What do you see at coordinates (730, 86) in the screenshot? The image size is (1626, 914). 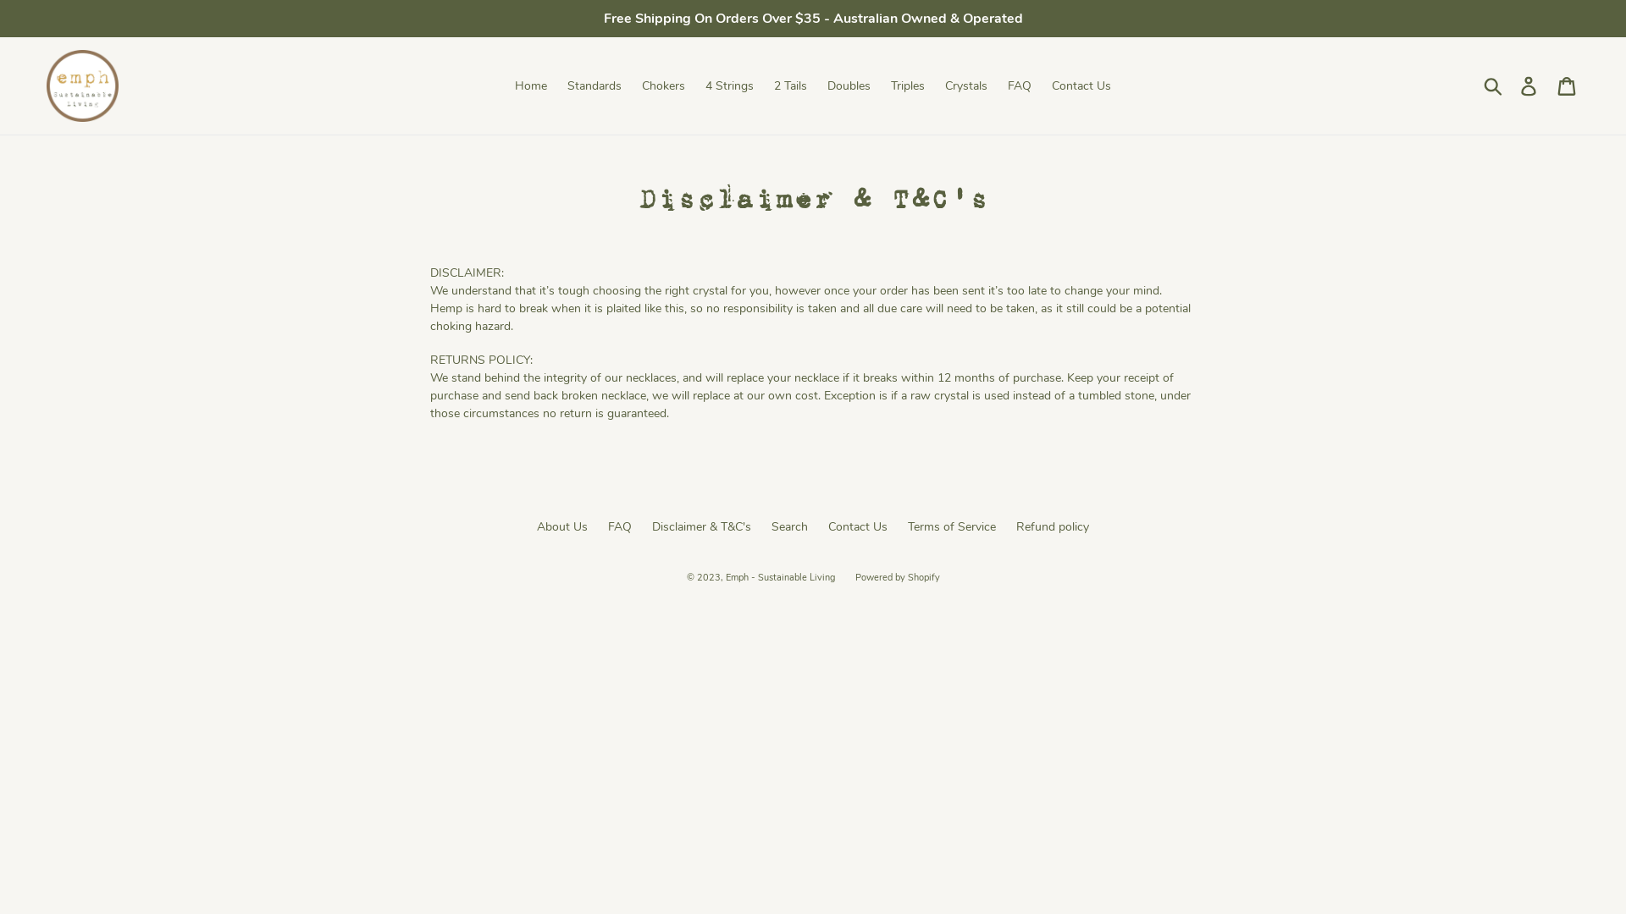 I see `4 Strings` at bounding box center [730, 86].